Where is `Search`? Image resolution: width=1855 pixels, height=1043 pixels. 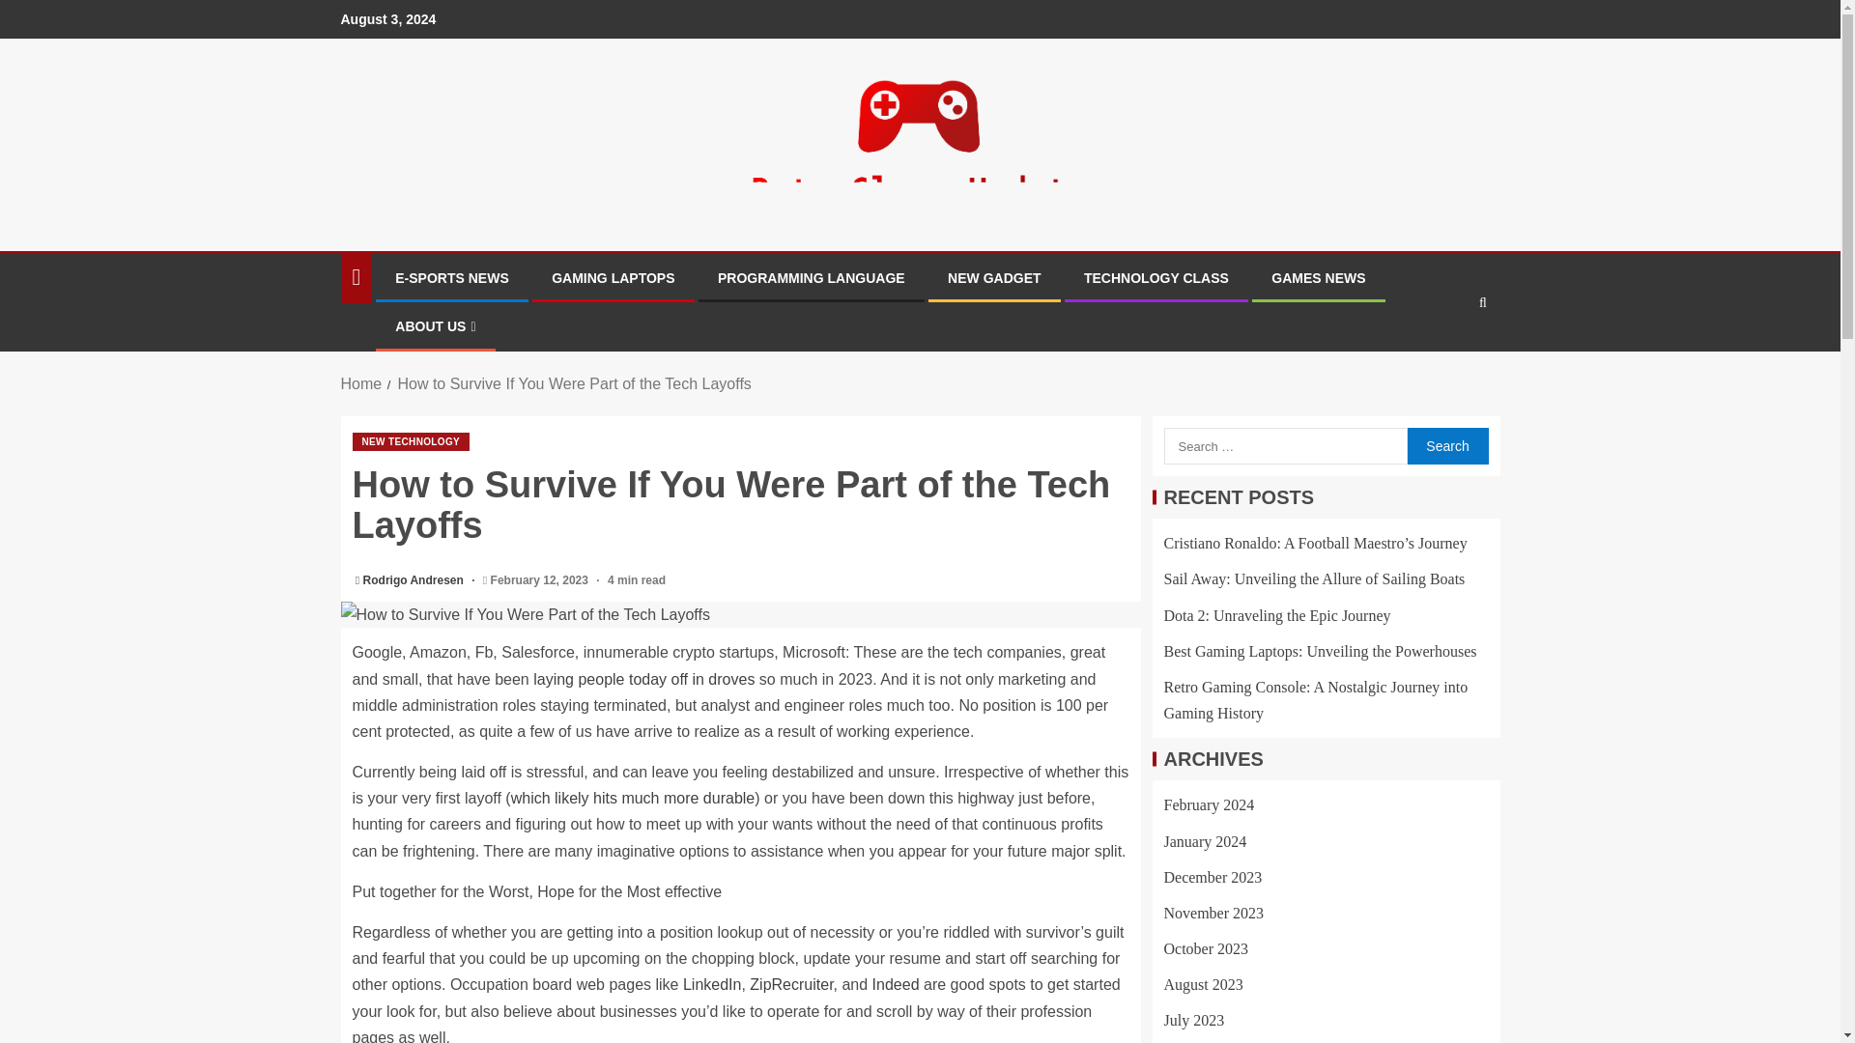
Search is located at coordinates (1445, 362).